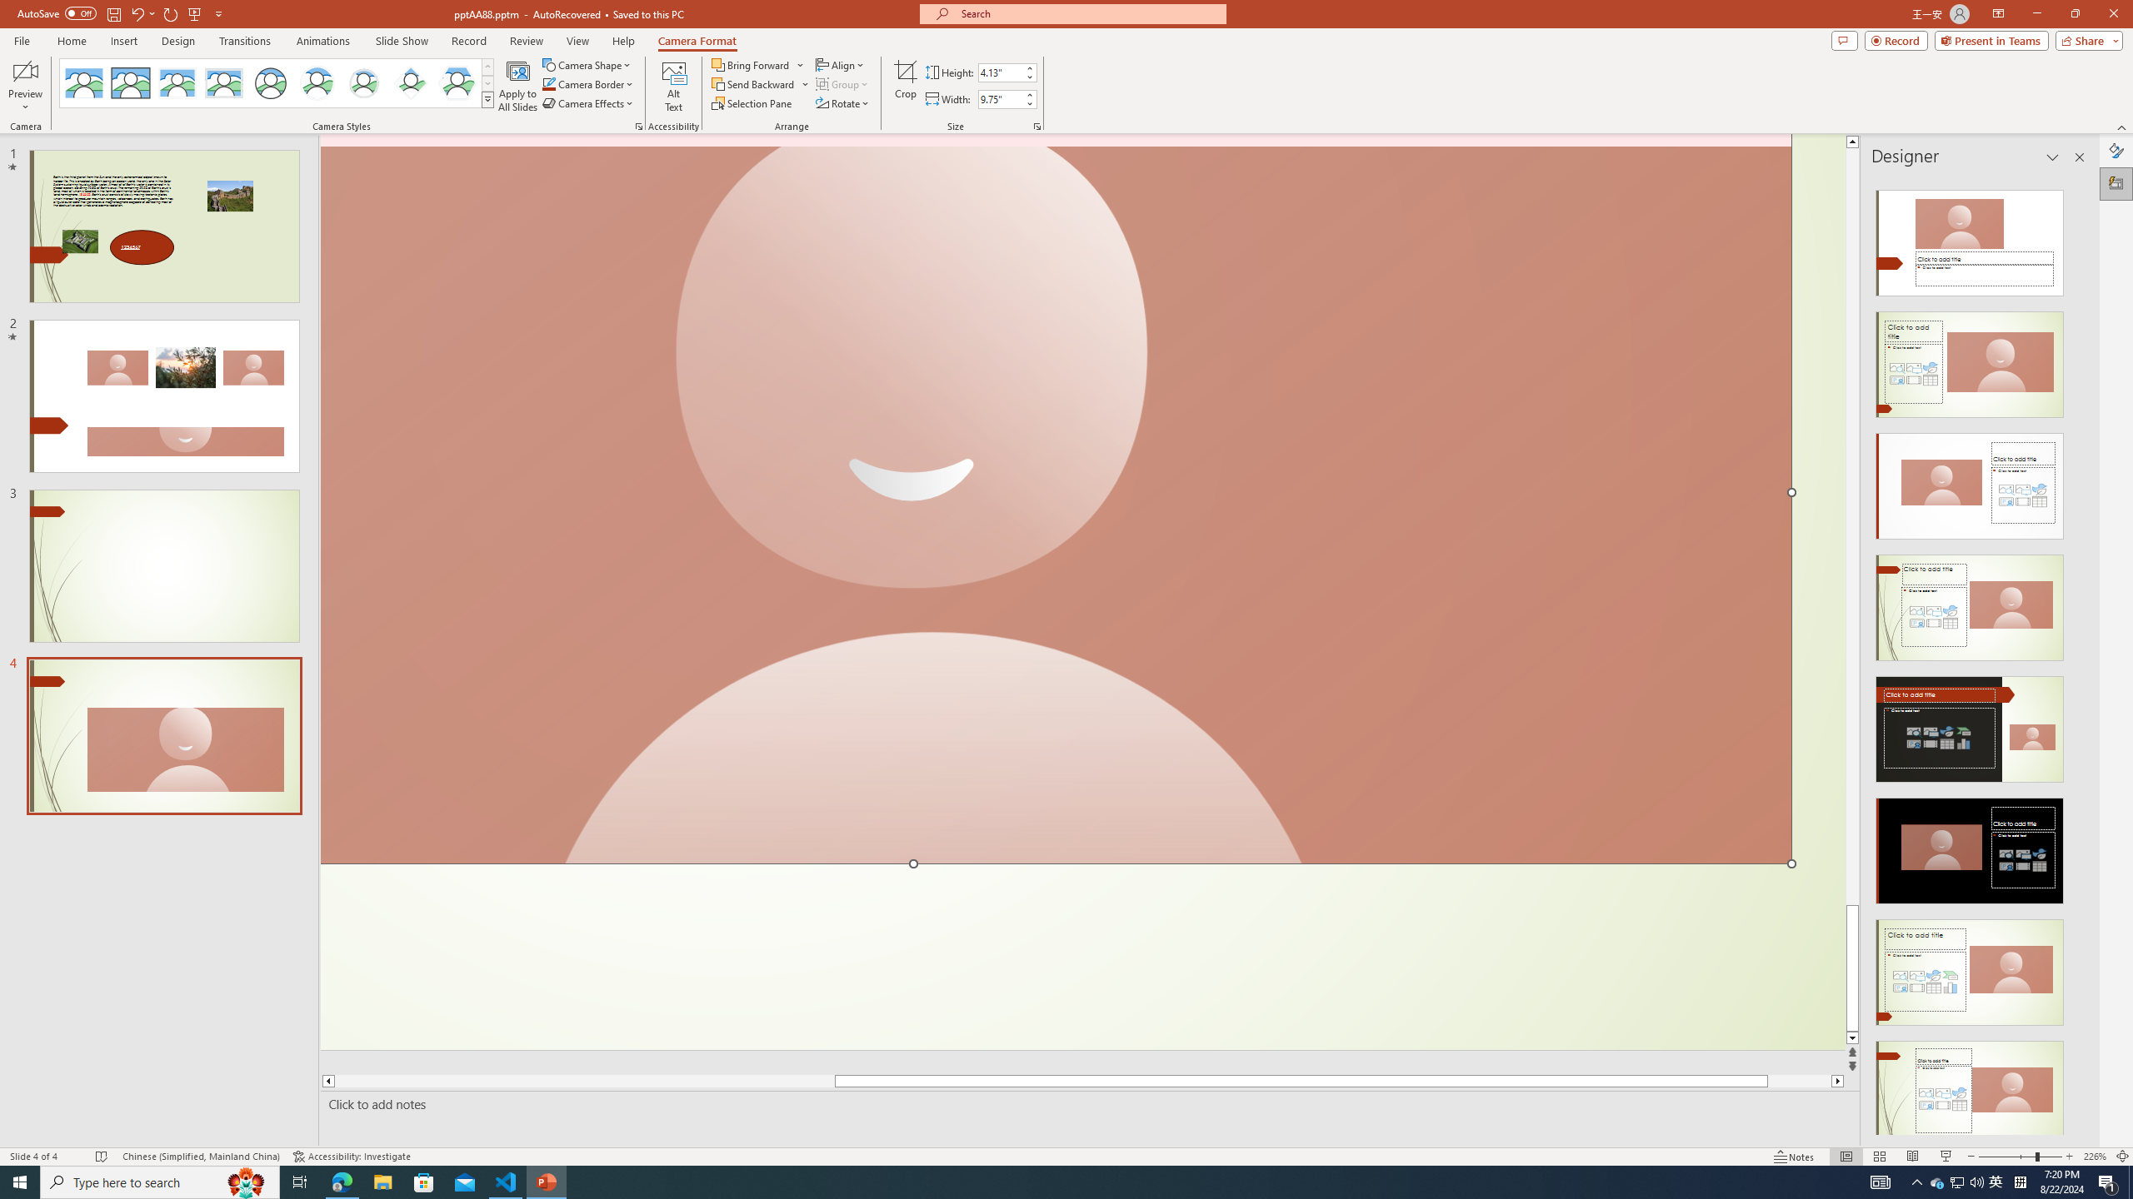 The height and width of the screenshot is (1199, 2133). What do you see at coordinates (1000, 72) in the screenshot?
I see `Cameo Height` at bounding box center [1000, 72].